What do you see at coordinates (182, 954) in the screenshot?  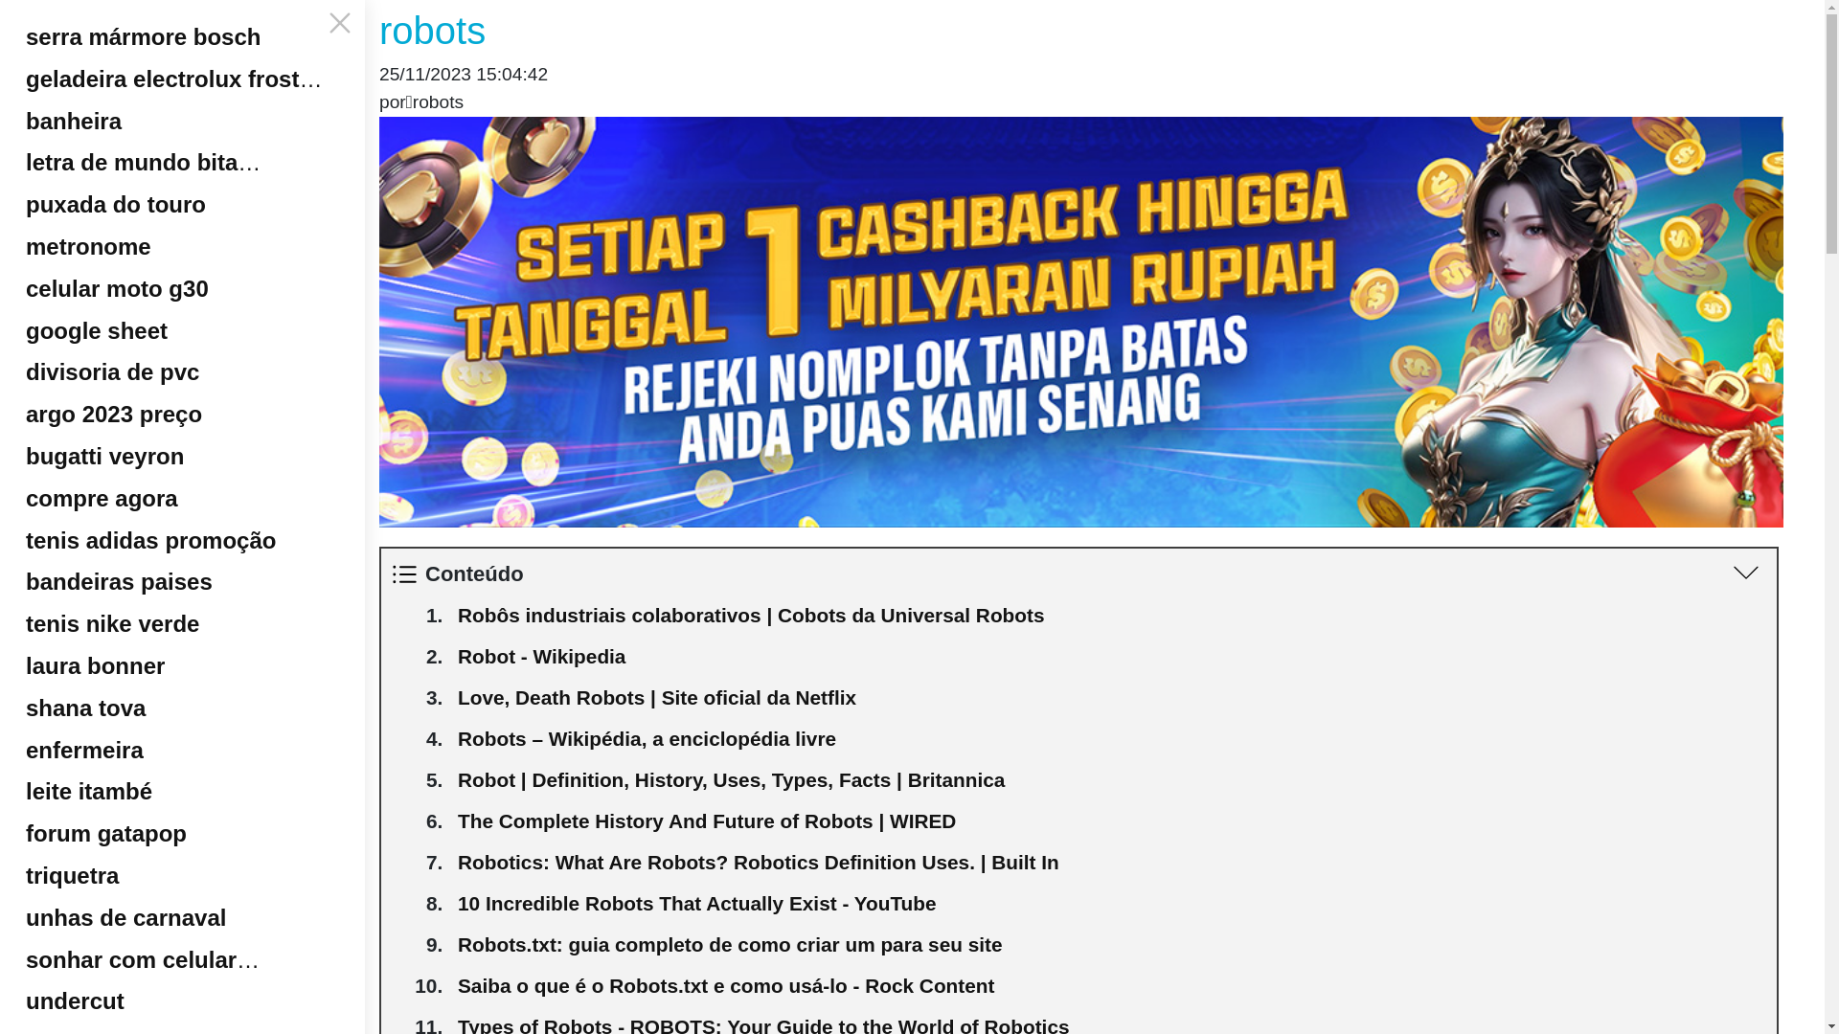 I see `sonhar com celular quebrado` at bounding box center [182, 954].